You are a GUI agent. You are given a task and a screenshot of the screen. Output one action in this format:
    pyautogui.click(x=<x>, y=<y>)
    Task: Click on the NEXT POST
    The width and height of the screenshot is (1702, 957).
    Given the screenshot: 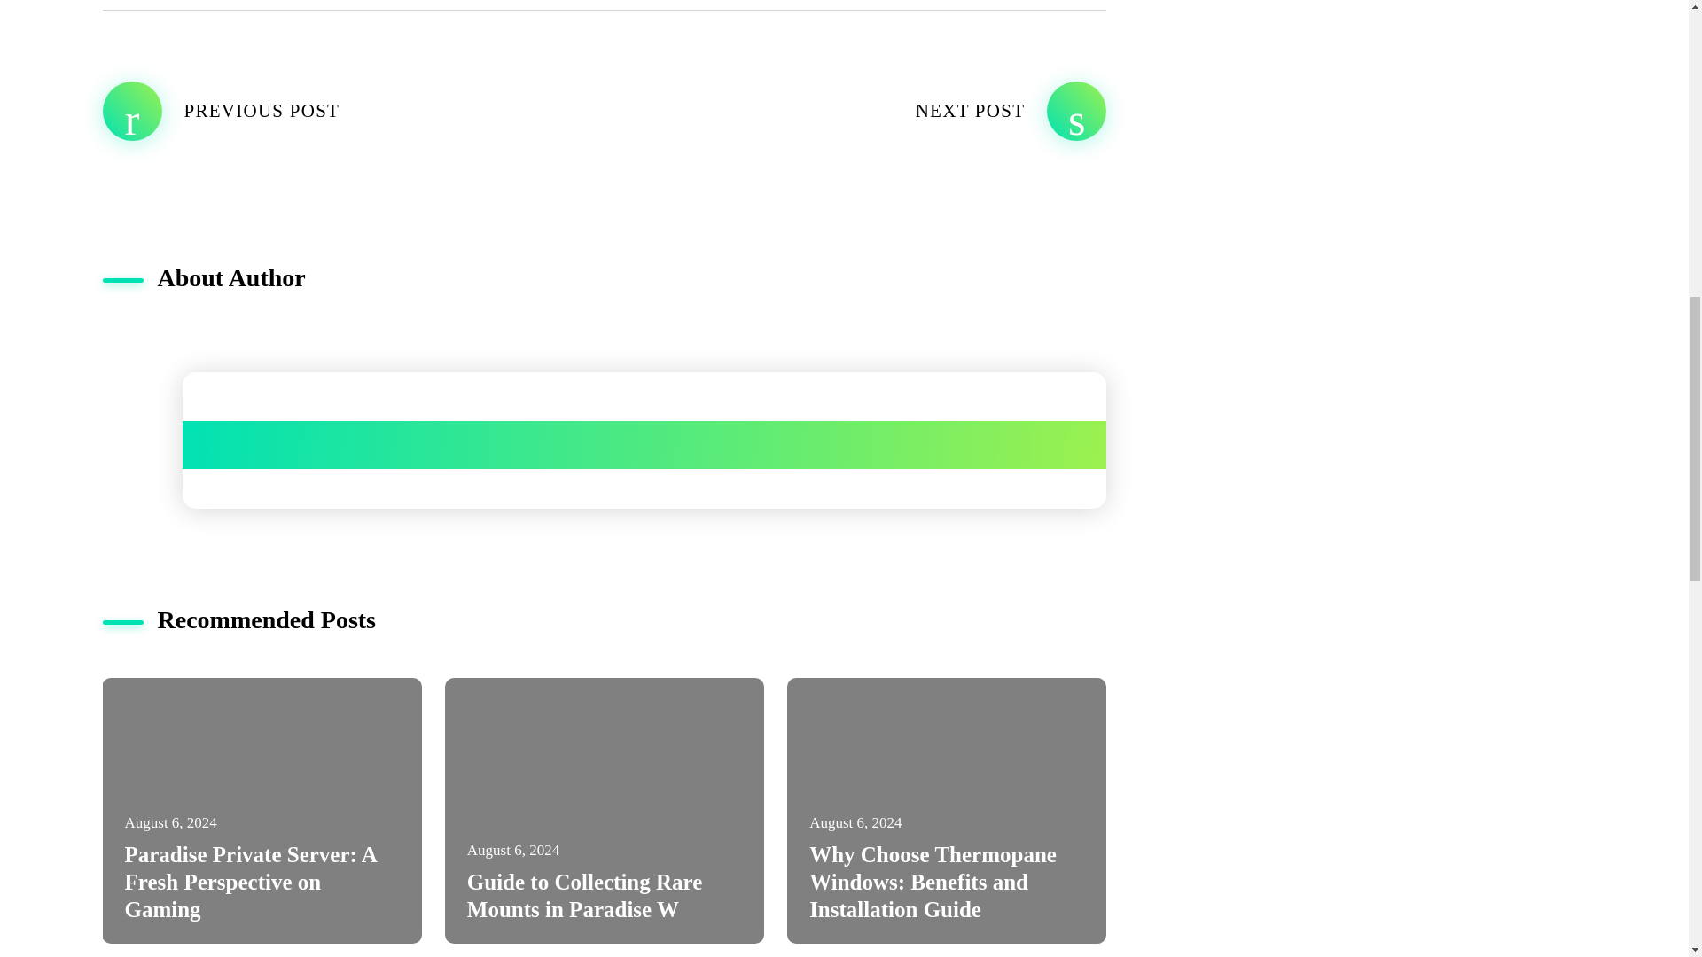 What is the action you would take?
    pyautogui.click(x=855, y=110)
    